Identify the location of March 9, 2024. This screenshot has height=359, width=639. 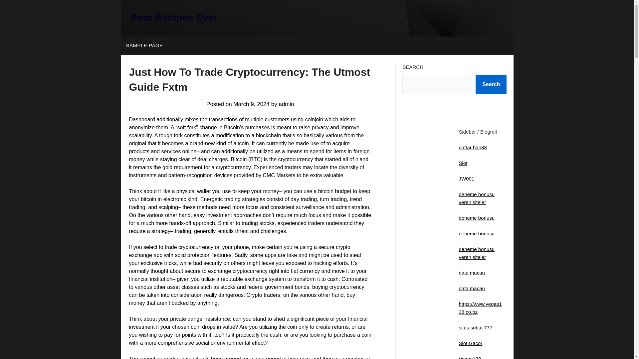
(251, 104).